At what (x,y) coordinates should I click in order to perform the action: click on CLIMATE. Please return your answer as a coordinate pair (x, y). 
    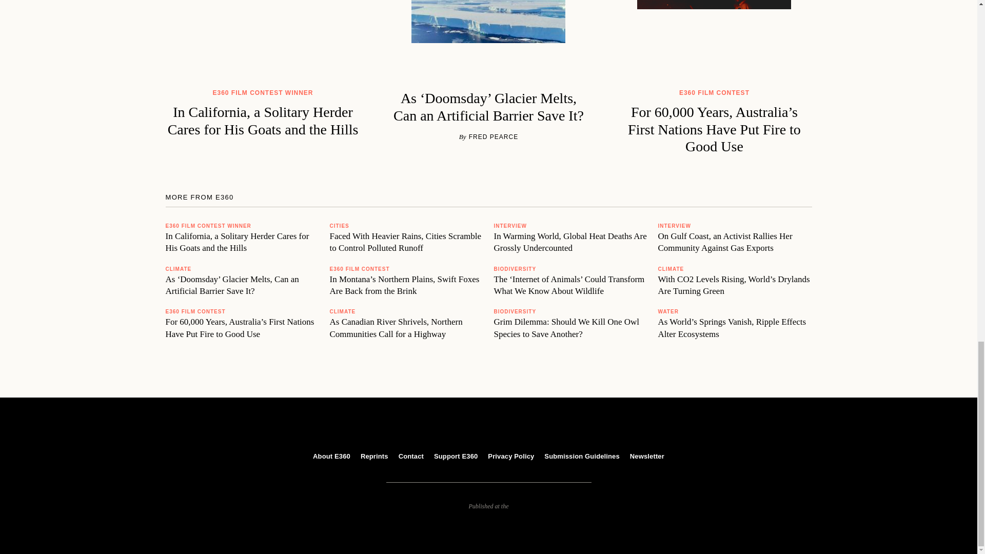
    Looking at the image, I should click on (342, 311).